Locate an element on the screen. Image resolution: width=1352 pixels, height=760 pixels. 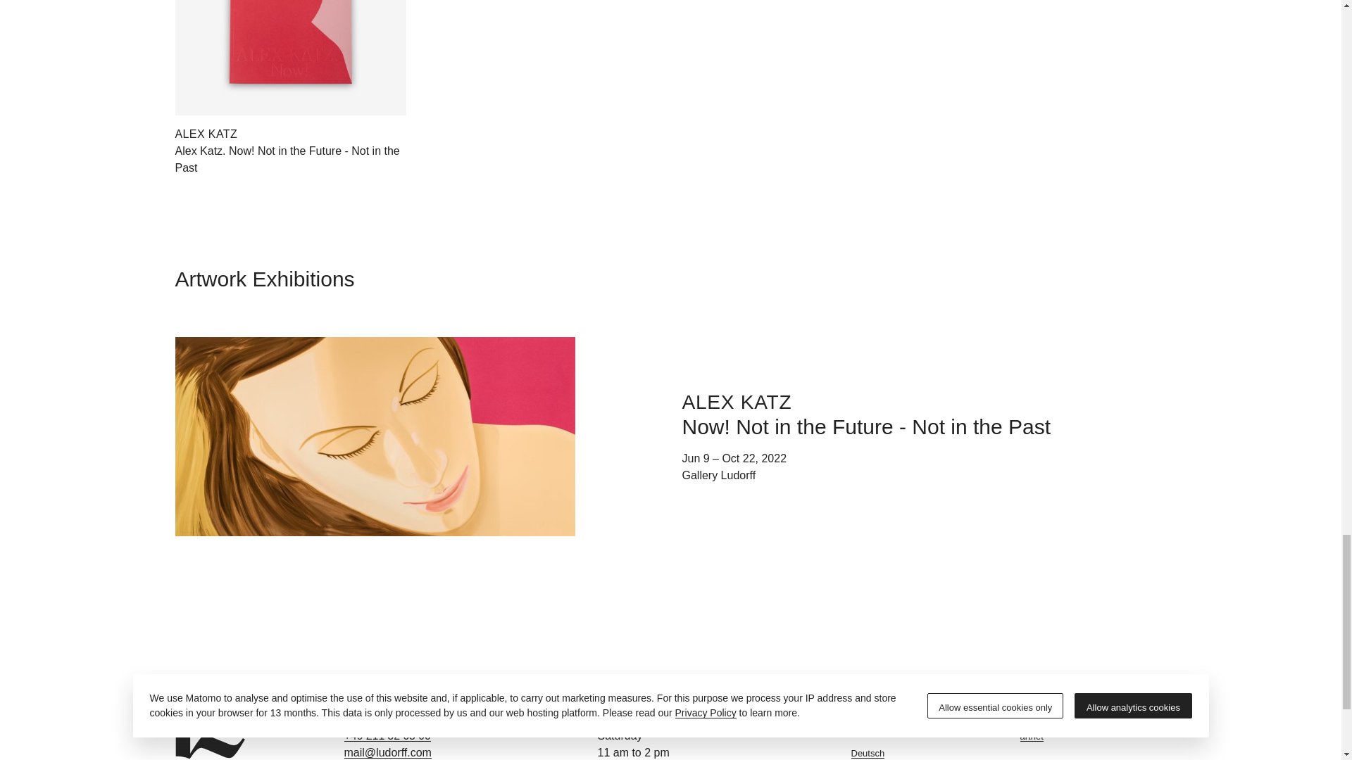
Facebook is located at coordinates (1092, 702).